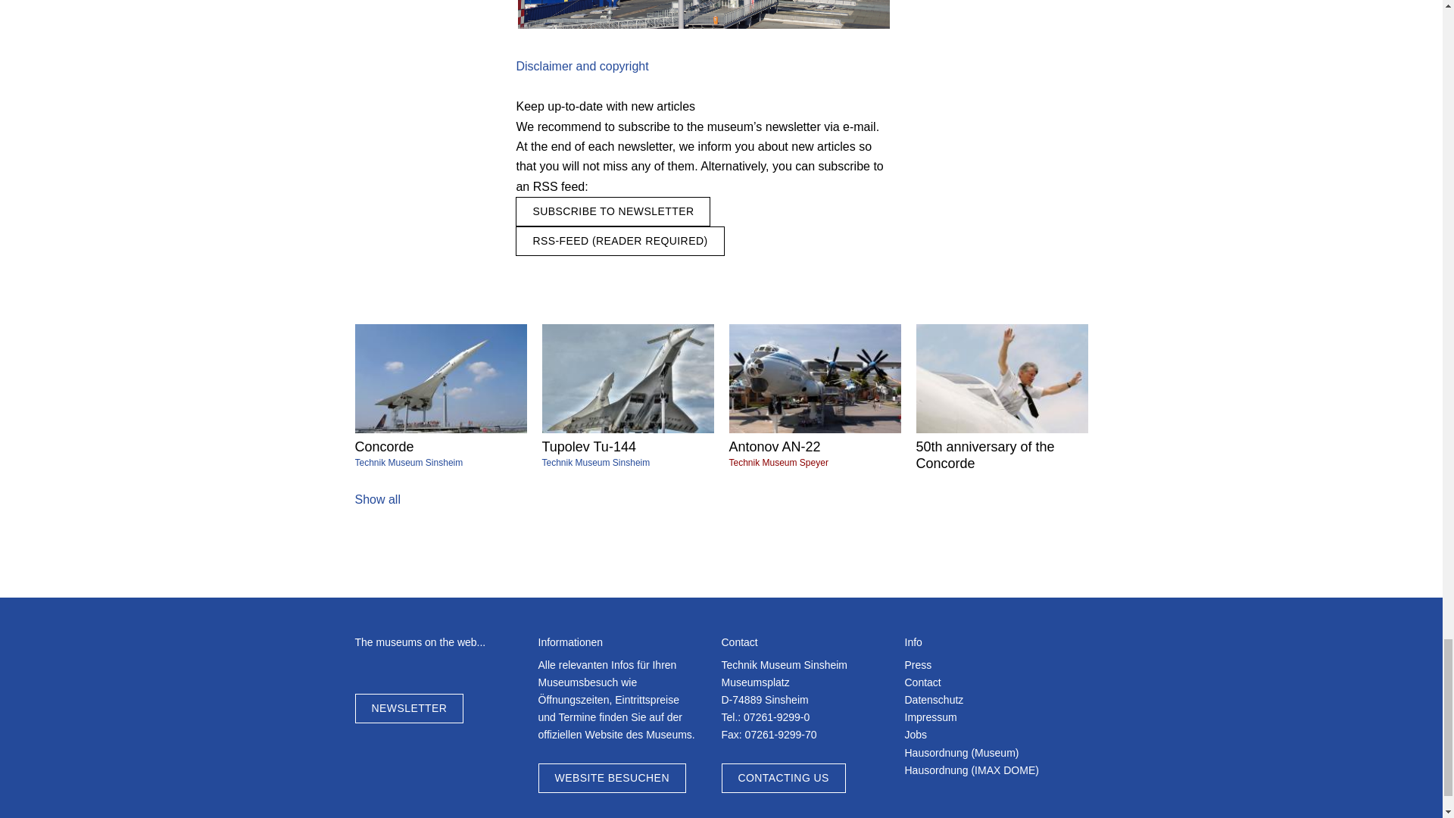 Image resolution: width=1454 pixels, height=818 pixels. I want to click on Show all, so click(377, 500).